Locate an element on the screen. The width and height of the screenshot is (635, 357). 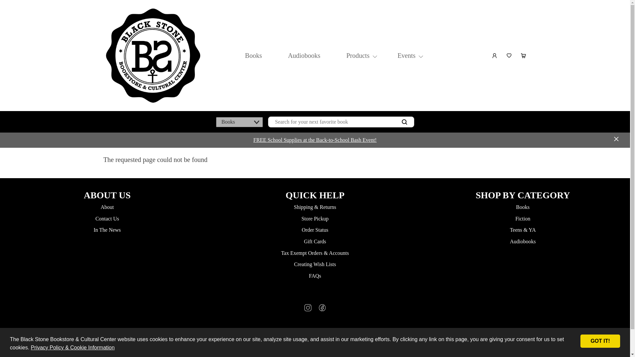
Log in is located at coordinates (495, 56).